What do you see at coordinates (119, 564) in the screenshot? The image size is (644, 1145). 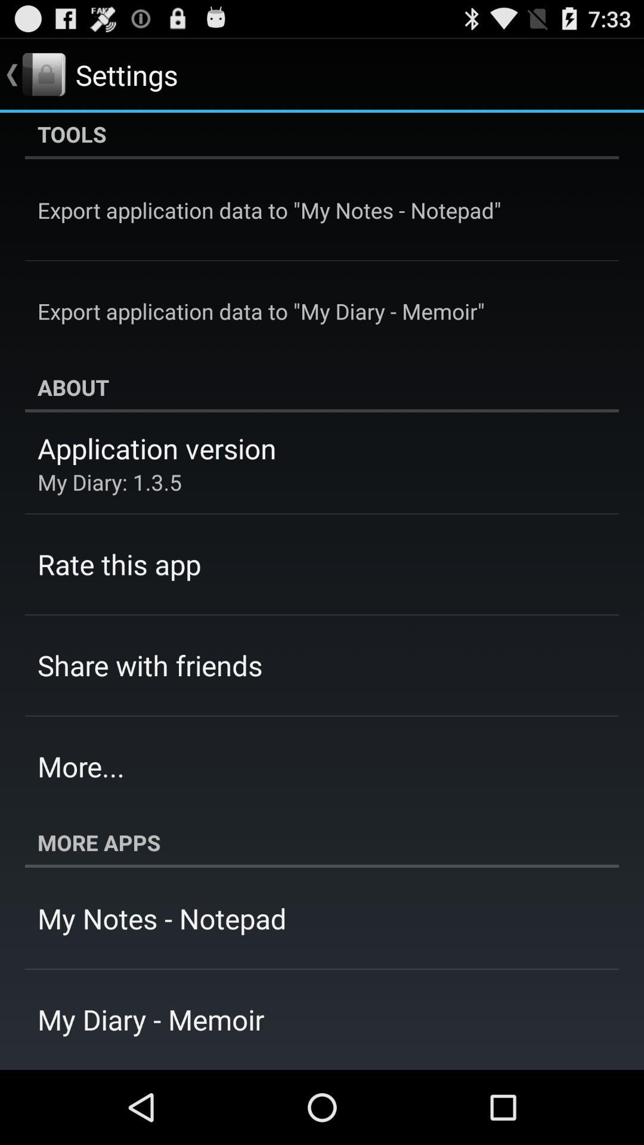 I see `click rate this app item` at bounding box center [119, 564].